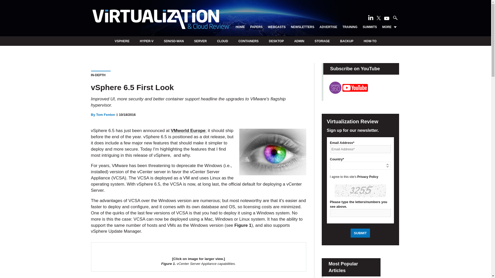  What do you see at coordinates (240, 27) in the screenshot?
I see `HOME` at bounding box center [240, 27].